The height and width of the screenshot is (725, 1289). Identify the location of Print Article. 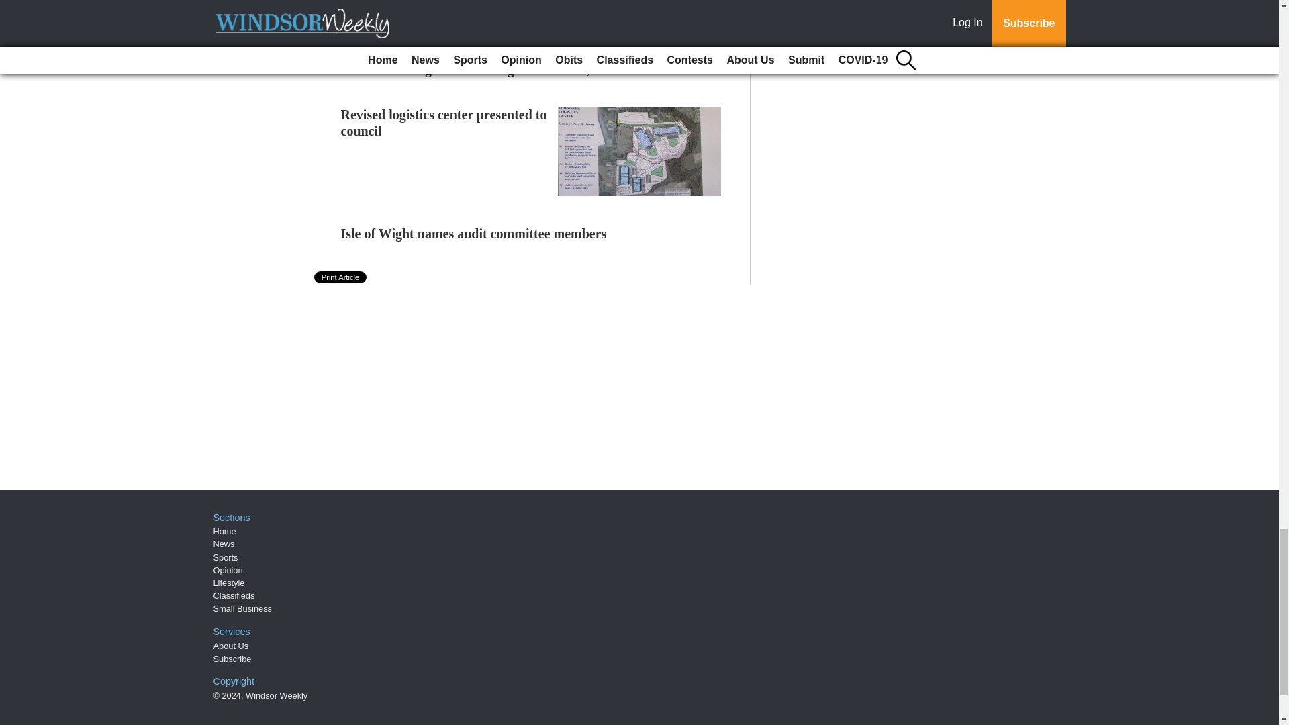
(341, 277).